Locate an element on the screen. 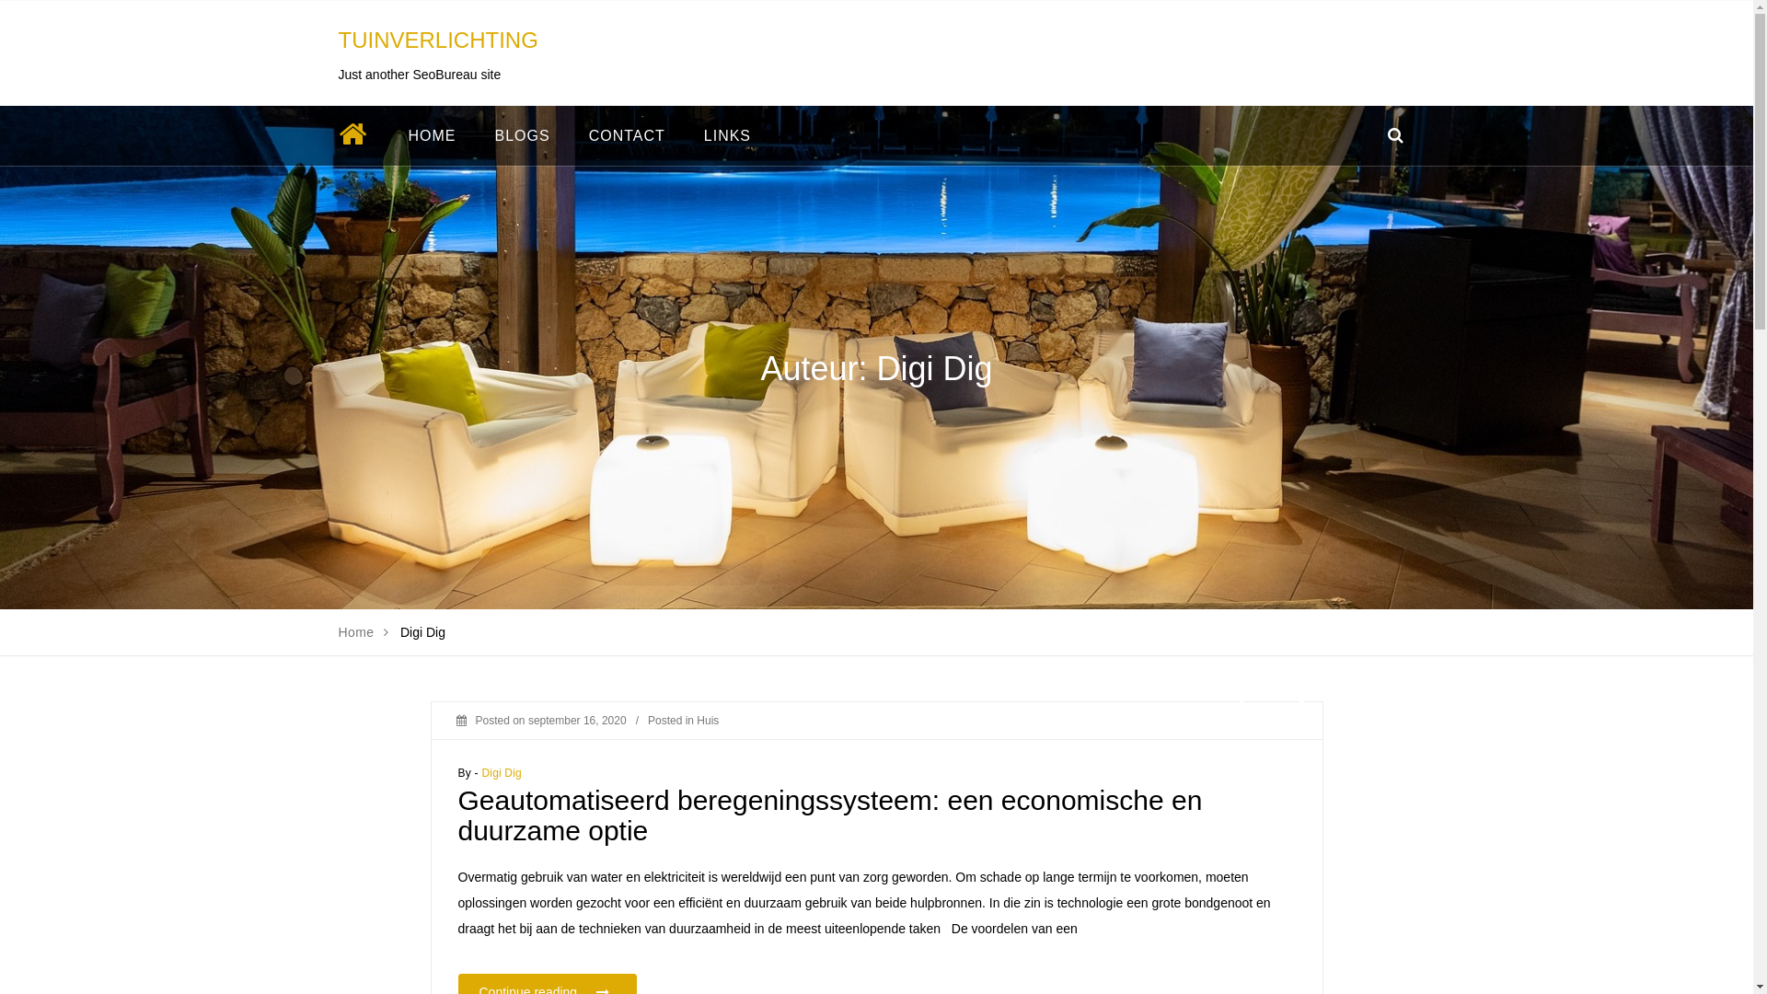  Digi Dig is located at coordinates (501, 773).